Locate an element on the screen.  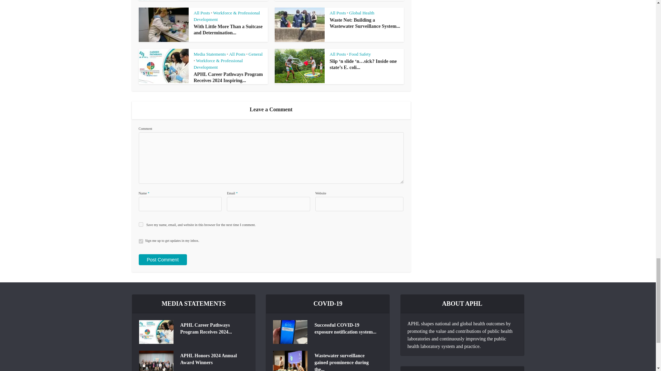
Post Comment is located at coordinates (162, 260).